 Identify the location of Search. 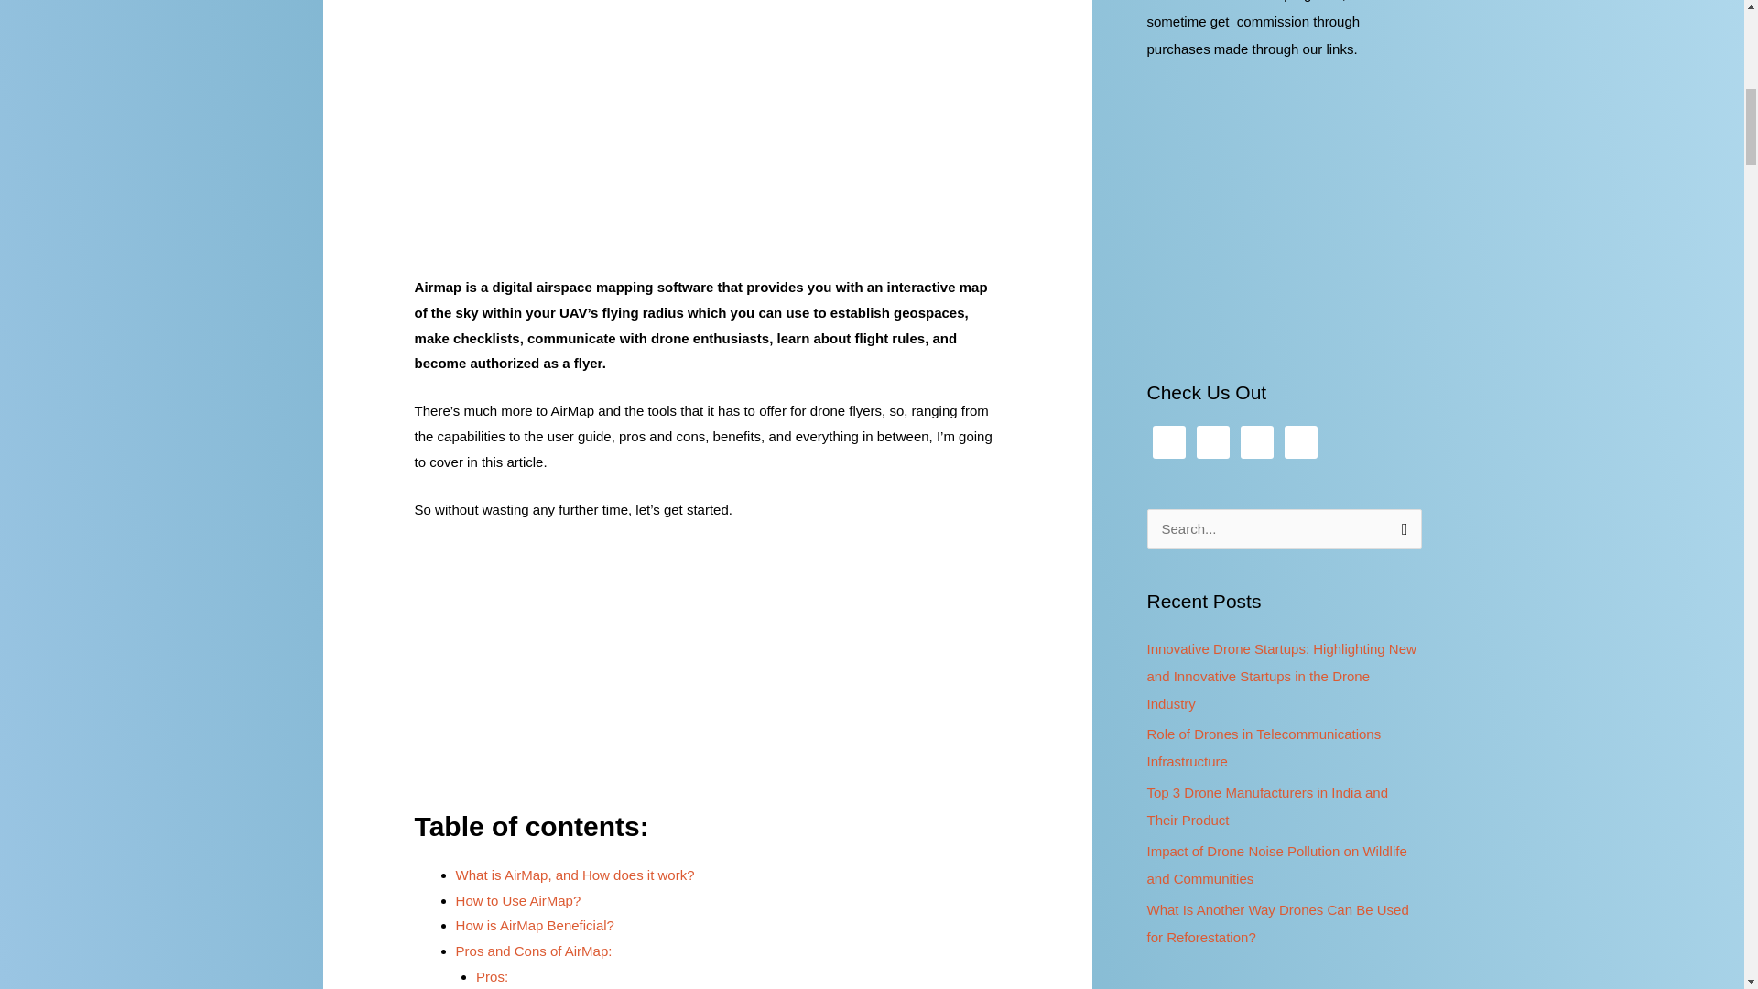
(1401, 527).